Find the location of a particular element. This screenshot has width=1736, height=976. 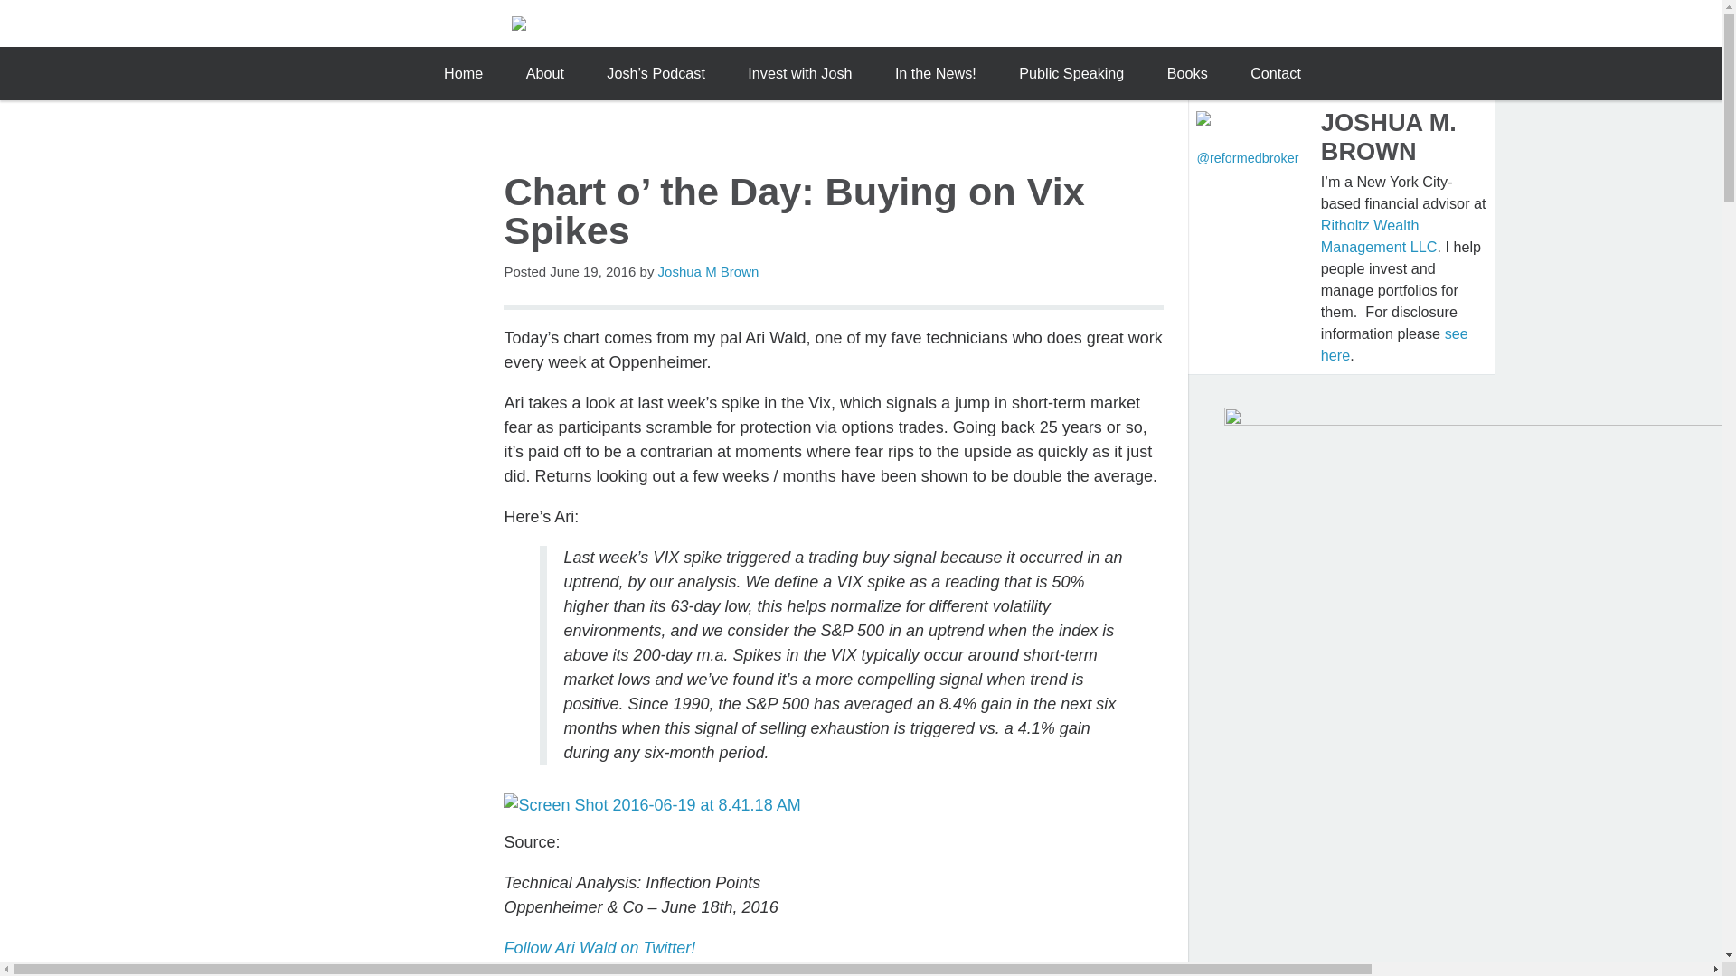

Books is located at coordinates (1186, 73).